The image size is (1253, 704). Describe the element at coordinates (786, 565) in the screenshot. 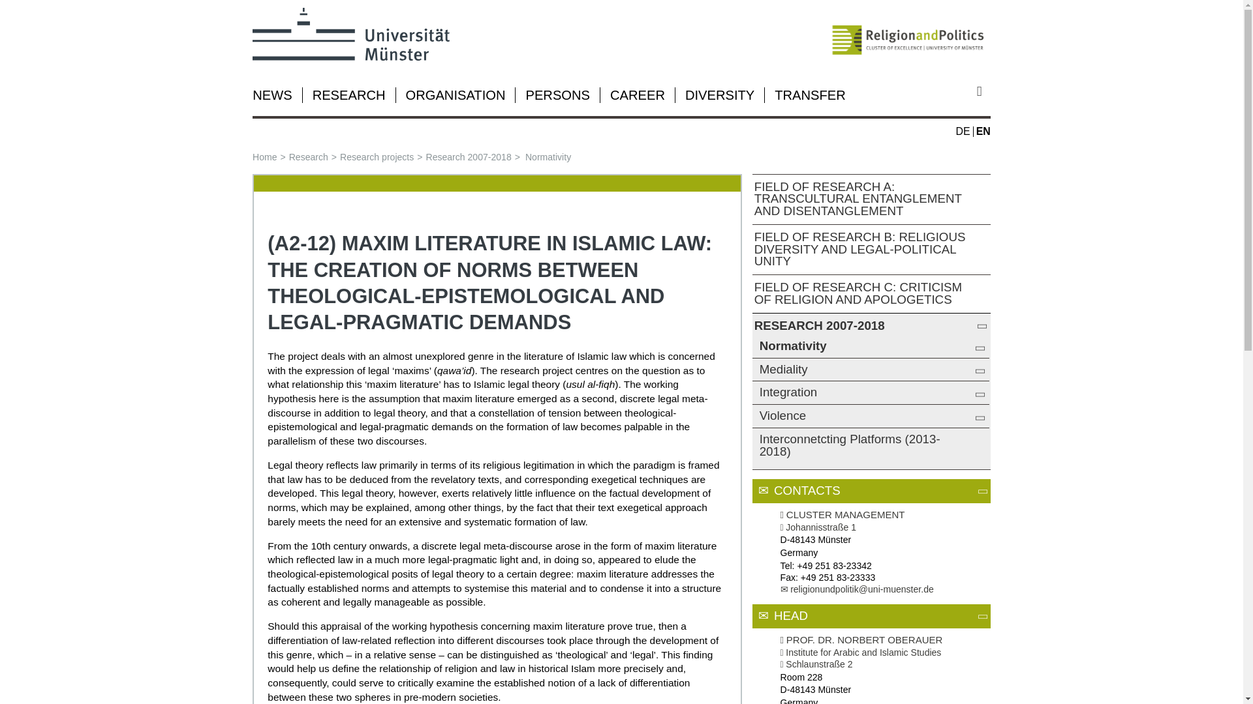

I see `Telefon` at that location.